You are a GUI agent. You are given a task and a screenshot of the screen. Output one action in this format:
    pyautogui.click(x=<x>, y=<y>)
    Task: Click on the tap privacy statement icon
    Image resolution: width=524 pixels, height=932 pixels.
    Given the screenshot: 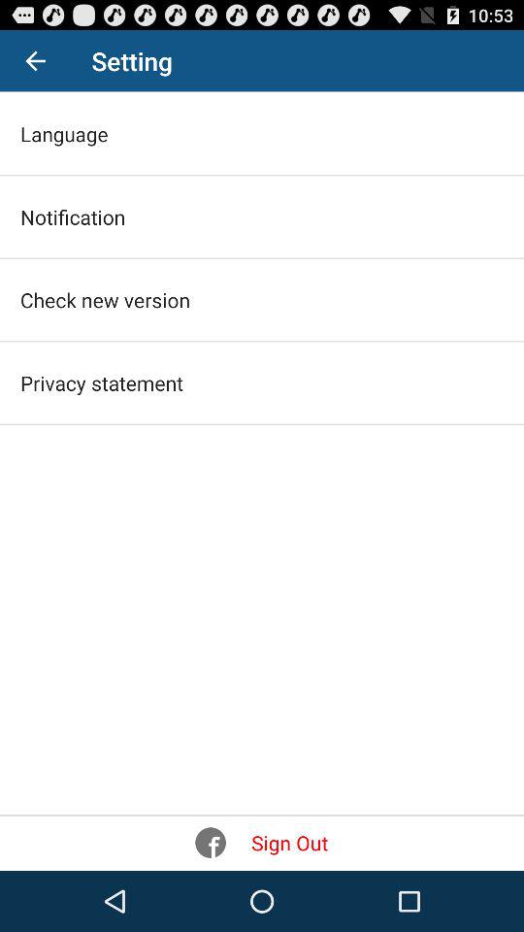 What is the action you would take?
    pyautogui.click(x=101, y=383)
    